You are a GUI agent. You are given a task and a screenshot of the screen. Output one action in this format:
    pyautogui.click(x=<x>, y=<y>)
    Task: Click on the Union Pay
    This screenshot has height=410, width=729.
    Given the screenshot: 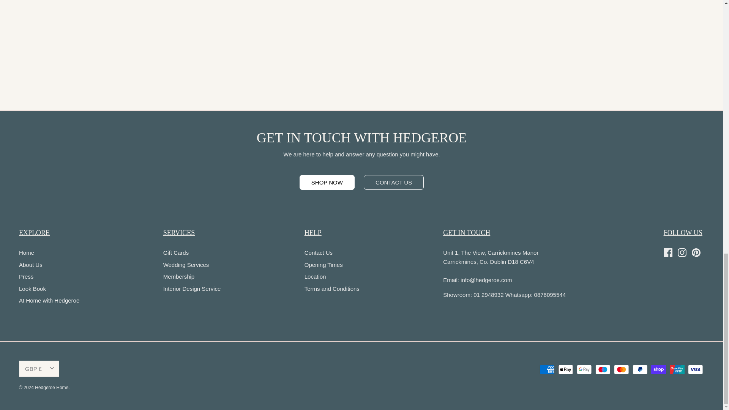 What is the action you would take?
    pyautogui.click(x=677, y=370)
    